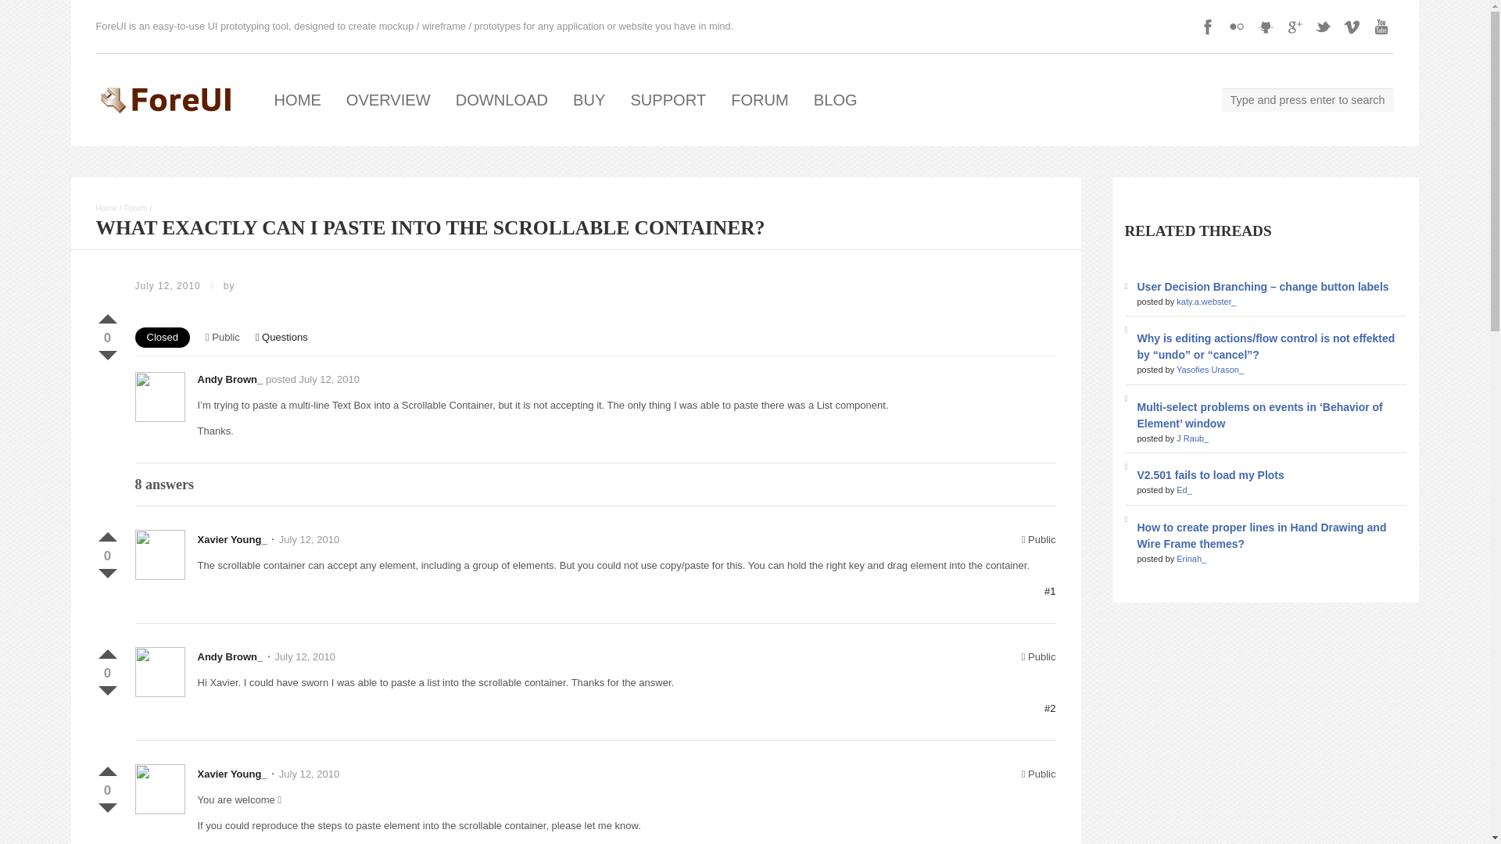 The width and height of the screenshot is (1501, 844). I want to click on DOWNLOAD, so click(501, 100).